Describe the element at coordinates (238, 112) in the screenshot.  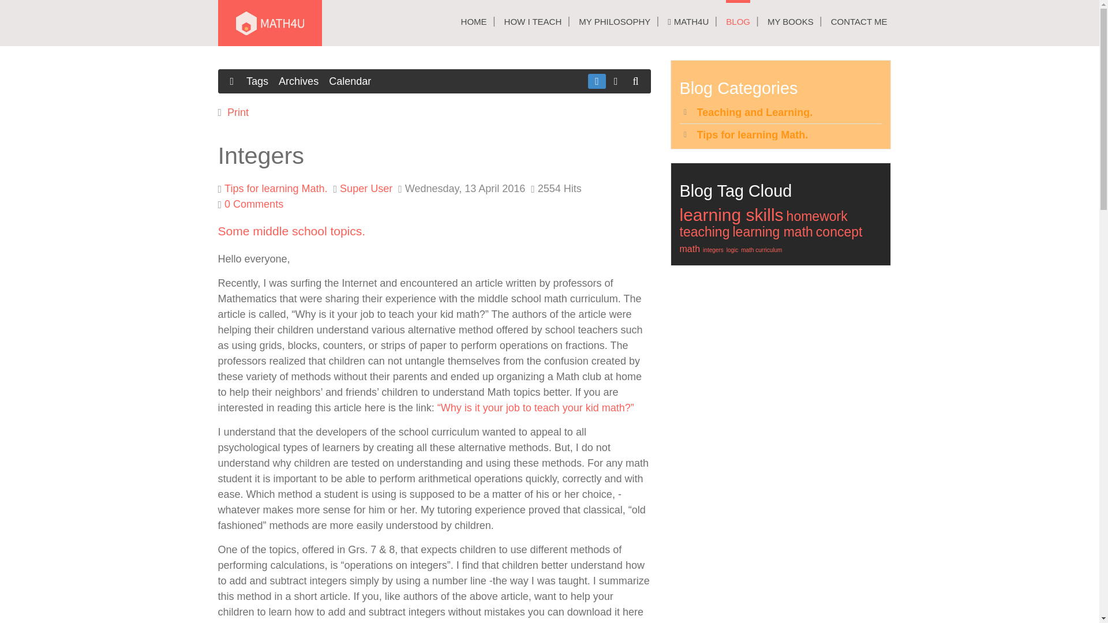
I see `Print` at that location.